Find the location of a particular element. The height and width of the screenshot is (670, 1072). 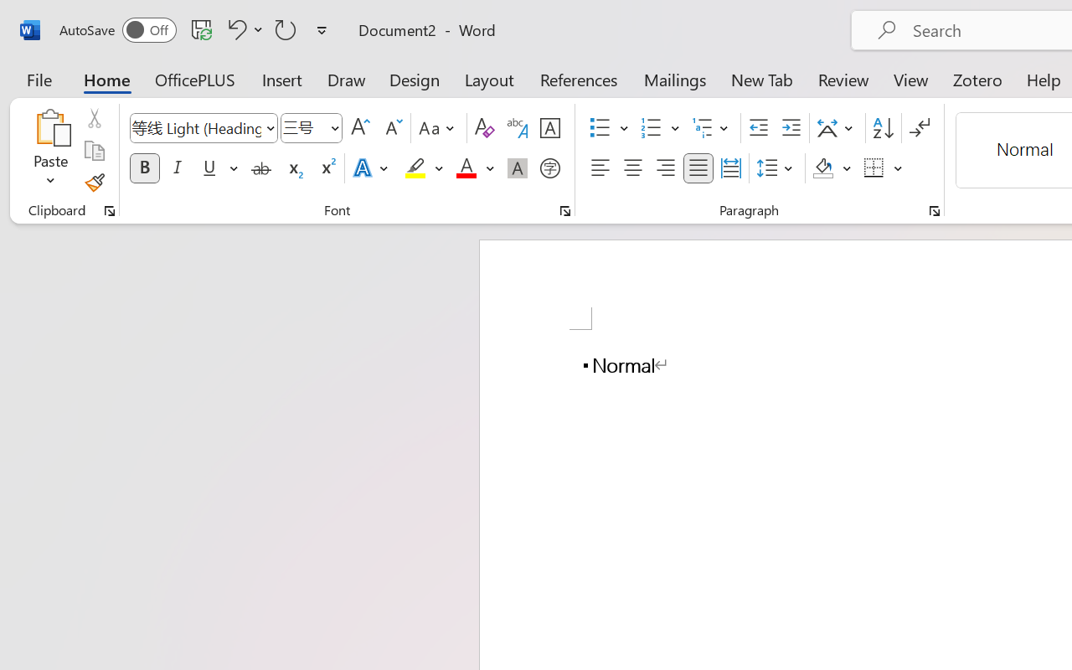

Font is located at coordinates (196, 127).